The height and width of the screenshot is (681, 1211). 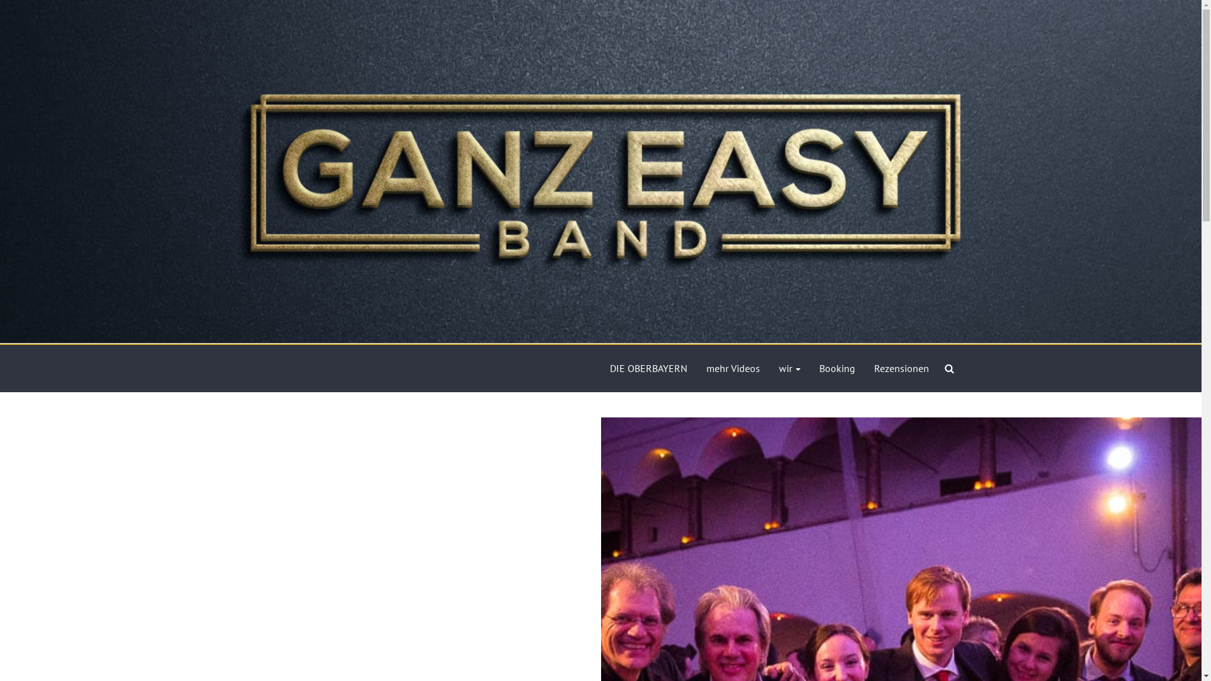 I want to click on DIE OBERBAYERN, so click(x=648, y=368).